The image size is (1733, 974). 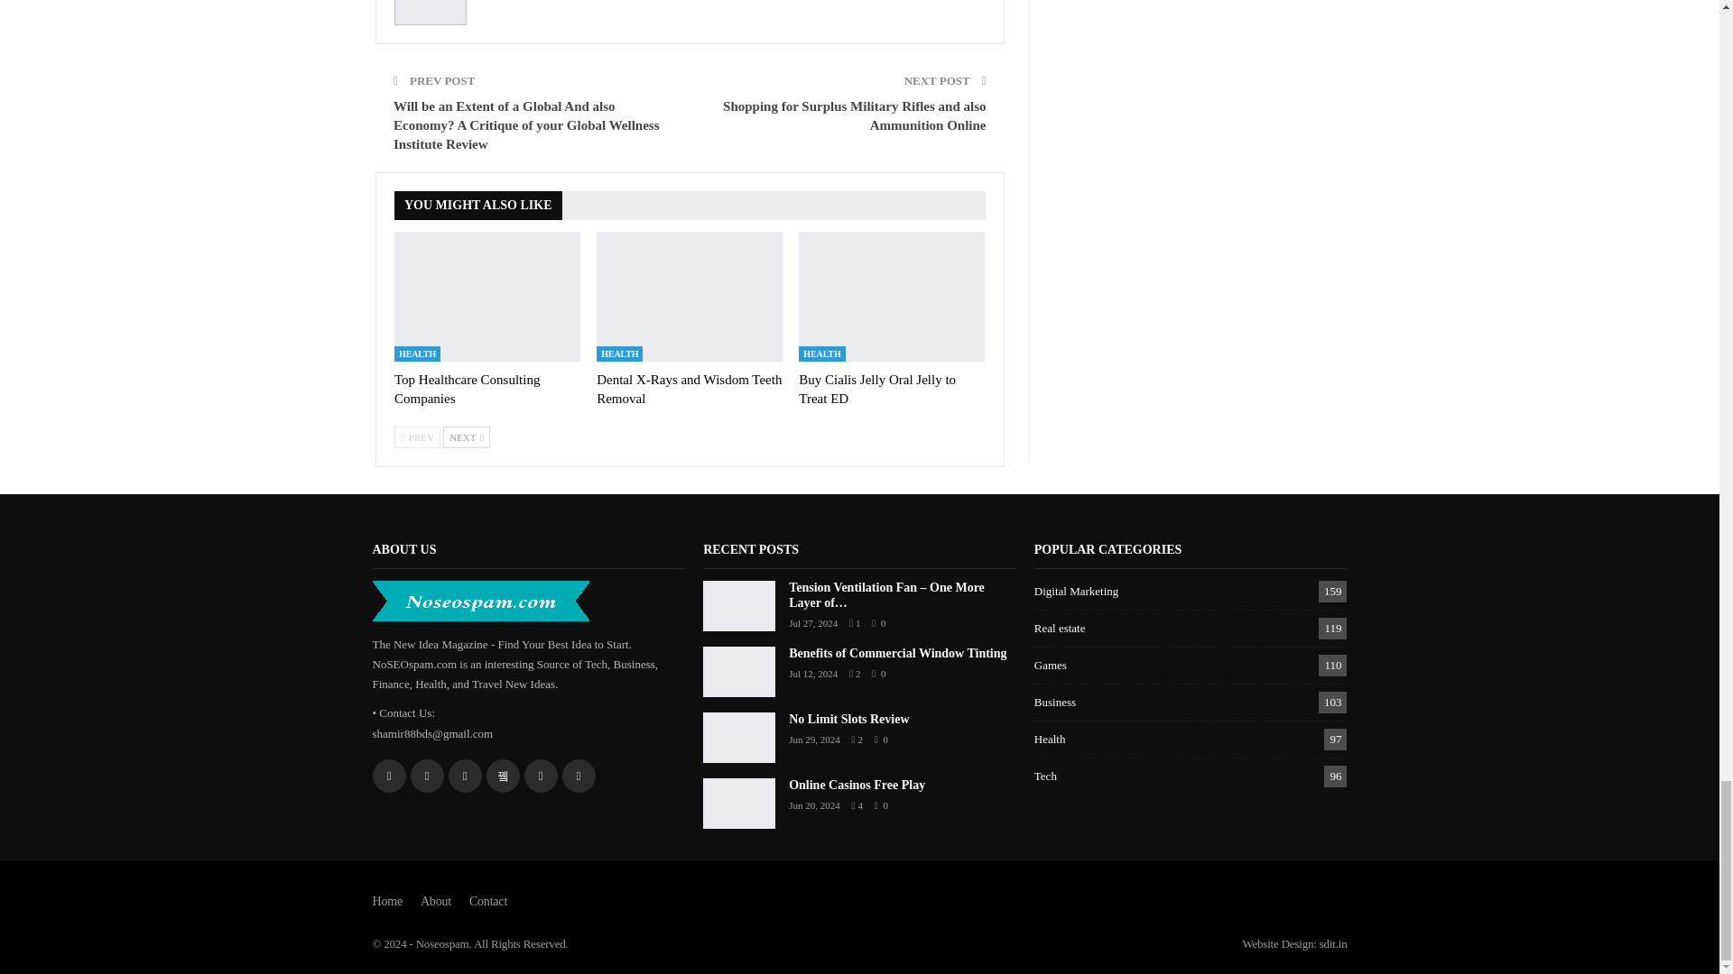 I want to click on Dental X-Rays and Wisdom Teeth Removal, so click(x=688, y=389).